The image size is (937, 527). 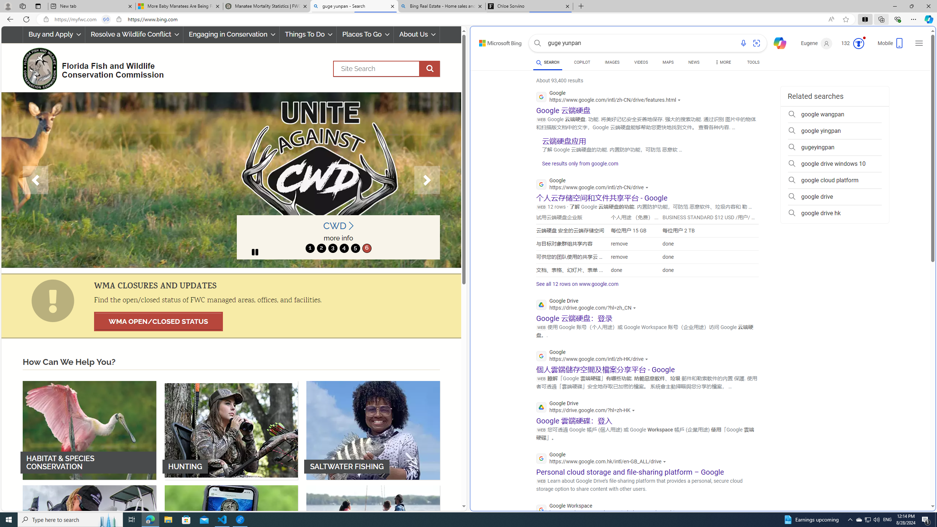 What do you see at coordinates (355, 248) in the screenshot?
I see `5` at bounding box center [355, 248].